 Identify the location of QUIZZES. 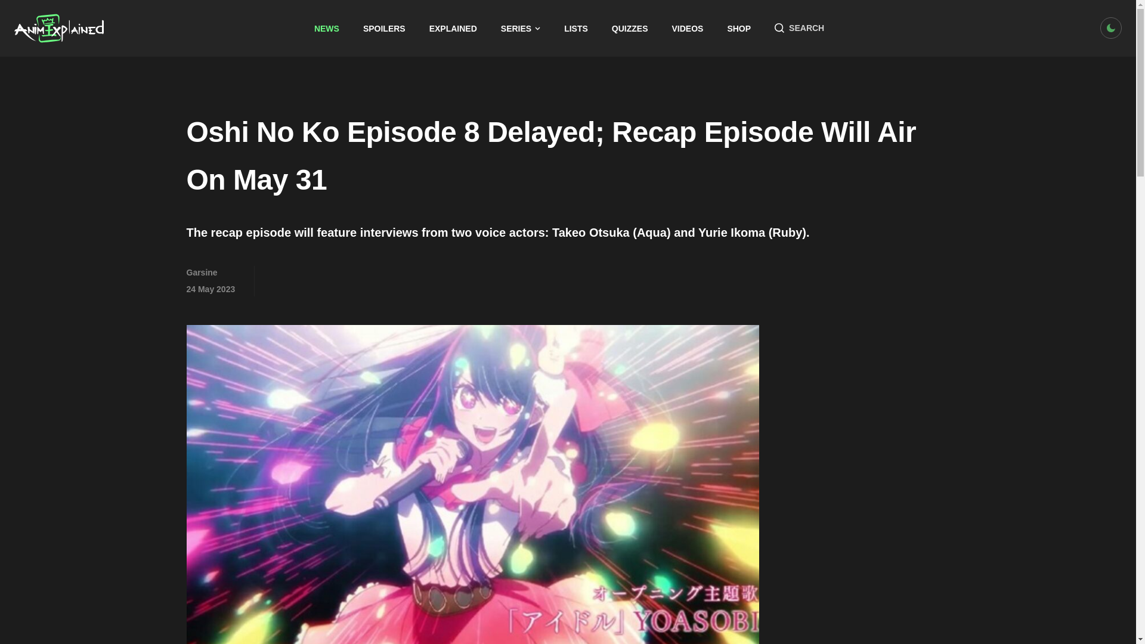
(630, 29).